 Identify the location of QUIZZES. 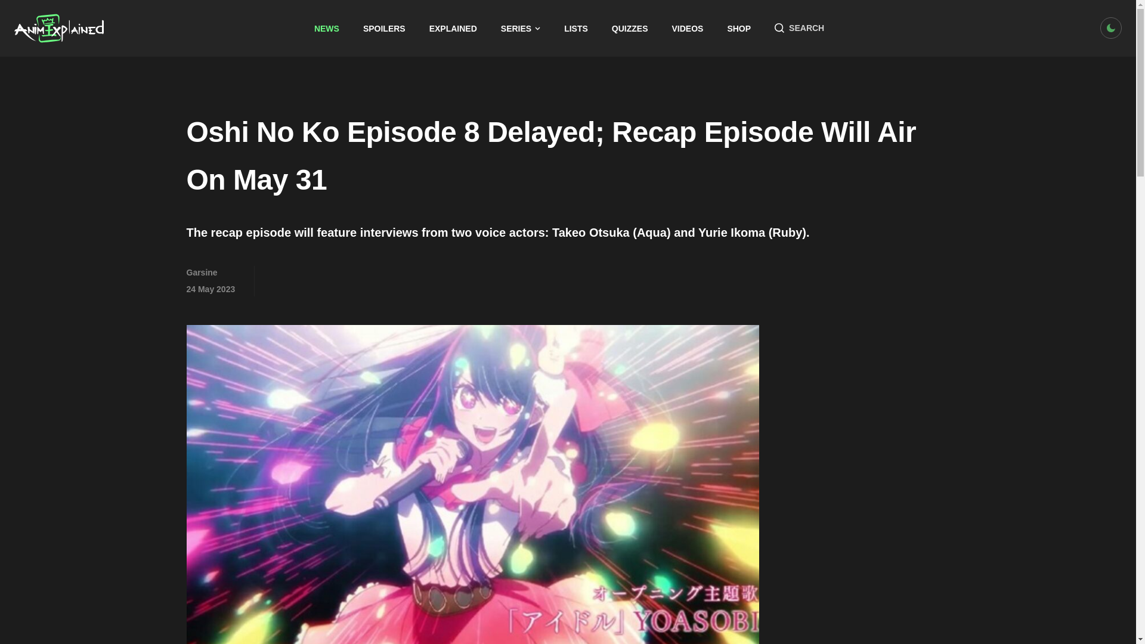
(630, 29).